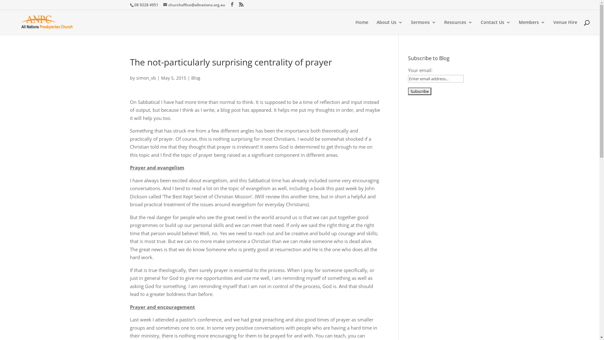 The height and width of the screenshot is (340, 604). What do you see at coordinates (362, 28) in the screenshot?
I see `Home` at bounding box center [362, 28].